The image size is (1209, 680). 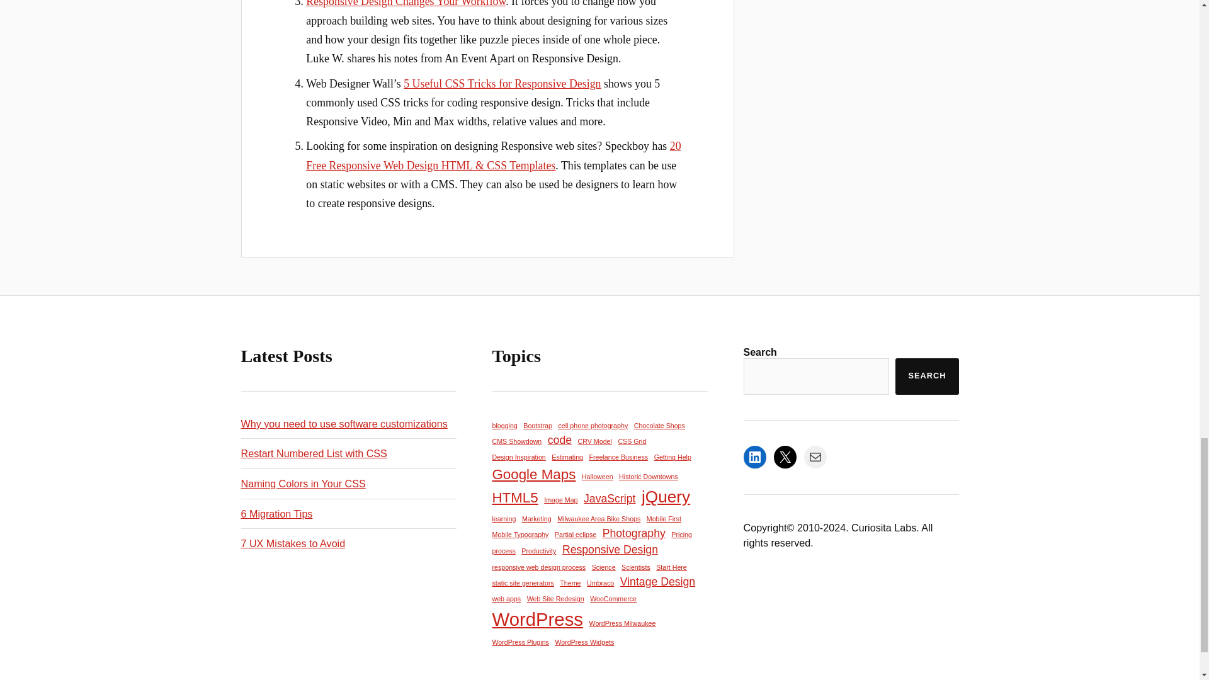 What do you see at coordinates (292, 543) in the screenshot?
I see `7 UX Mistakes to Avoid` at bounding box center [292, 543].